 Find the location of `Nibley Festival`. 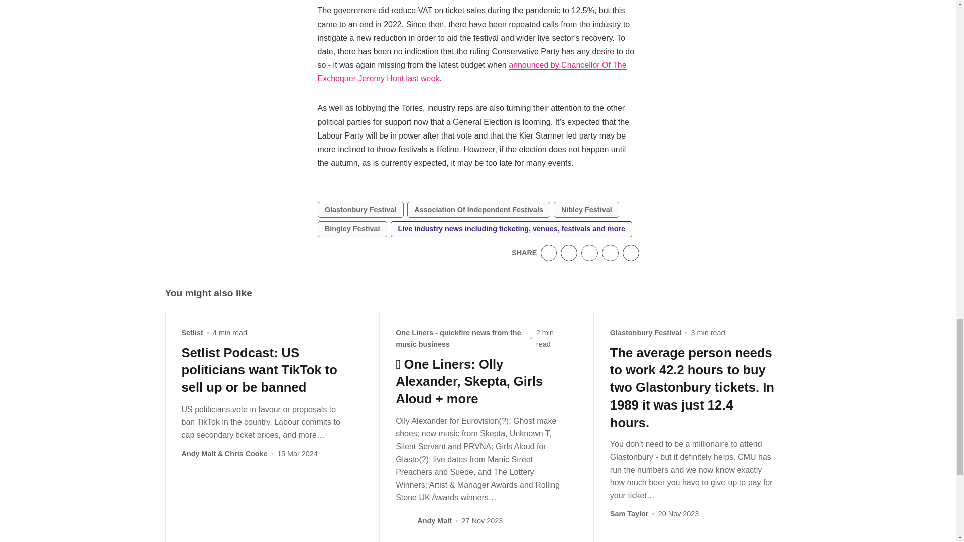

Nibley Festival is located at coordinates (586, 210).